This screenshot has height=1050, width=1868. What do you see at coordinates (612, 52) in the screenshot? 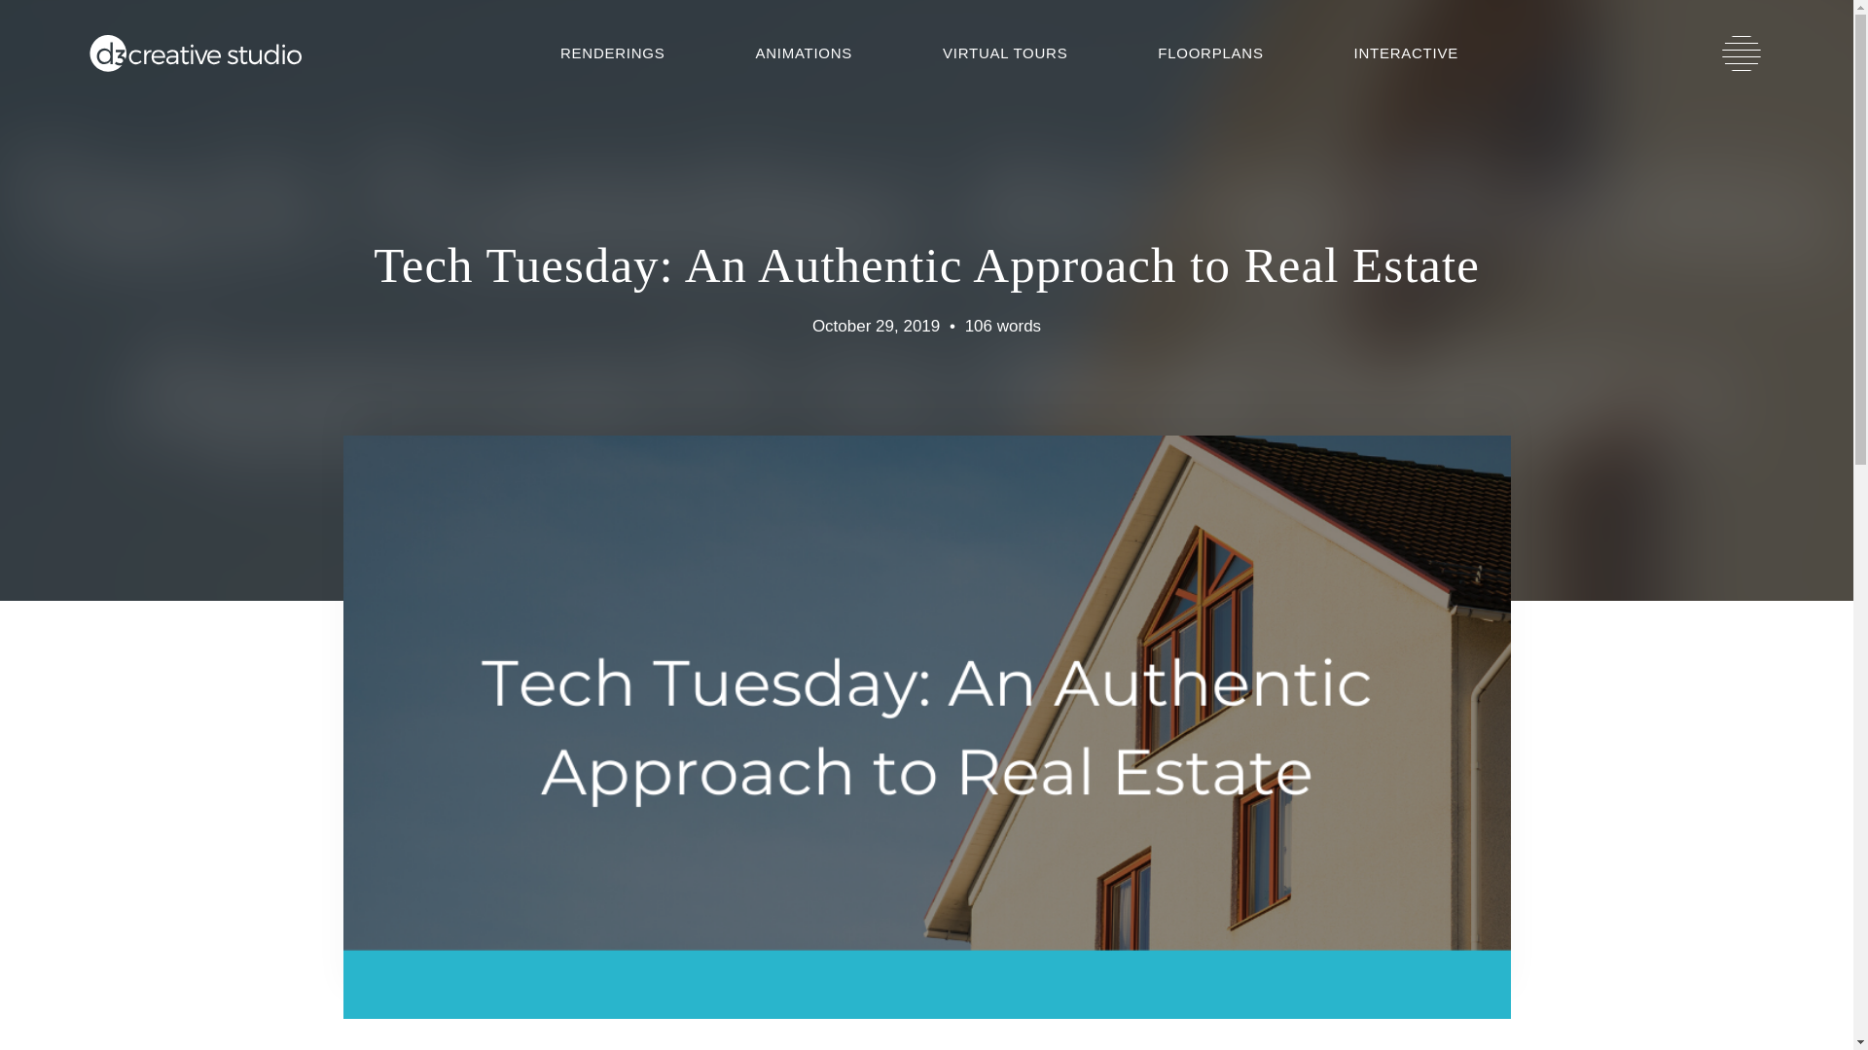
I see `RENDERINGS` at bounding box center [612, 52].